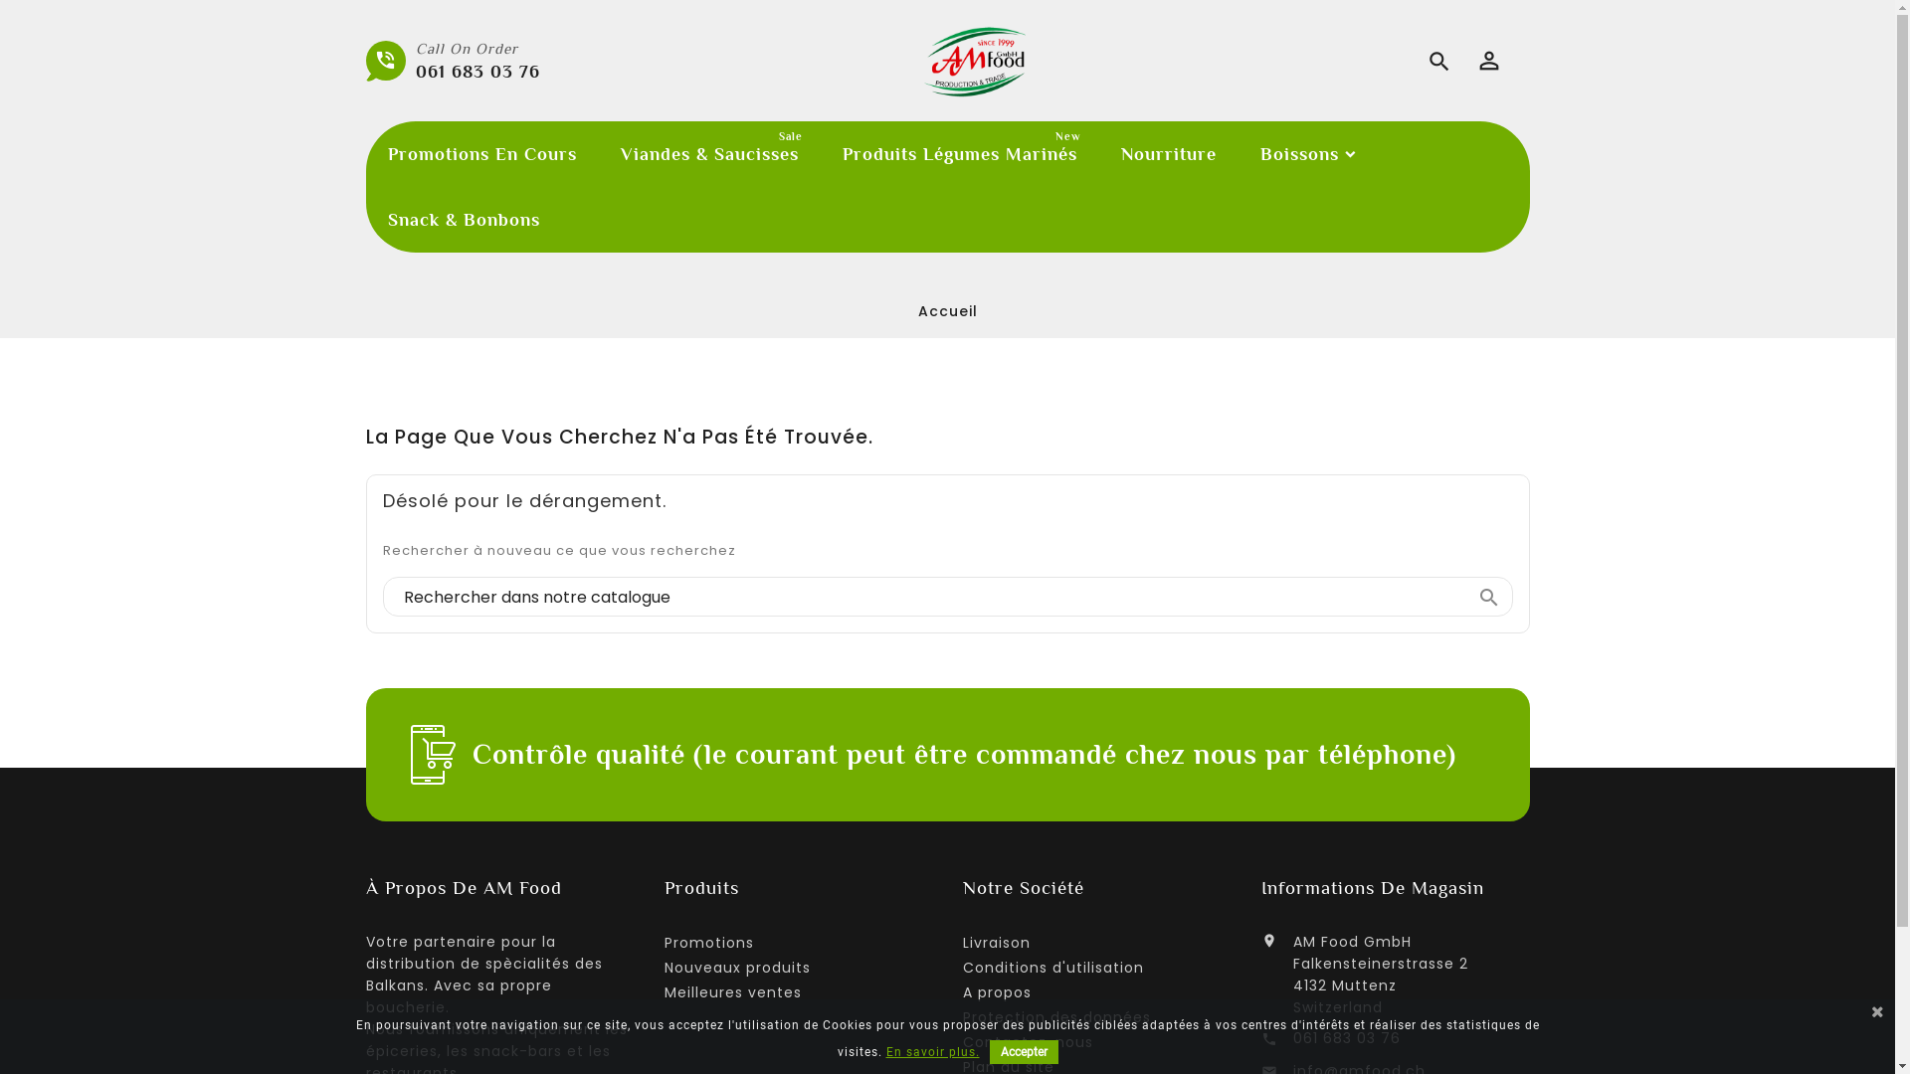 This screenshot has width=1910, height=1074. I want to click on A propos, so click(997, 992).